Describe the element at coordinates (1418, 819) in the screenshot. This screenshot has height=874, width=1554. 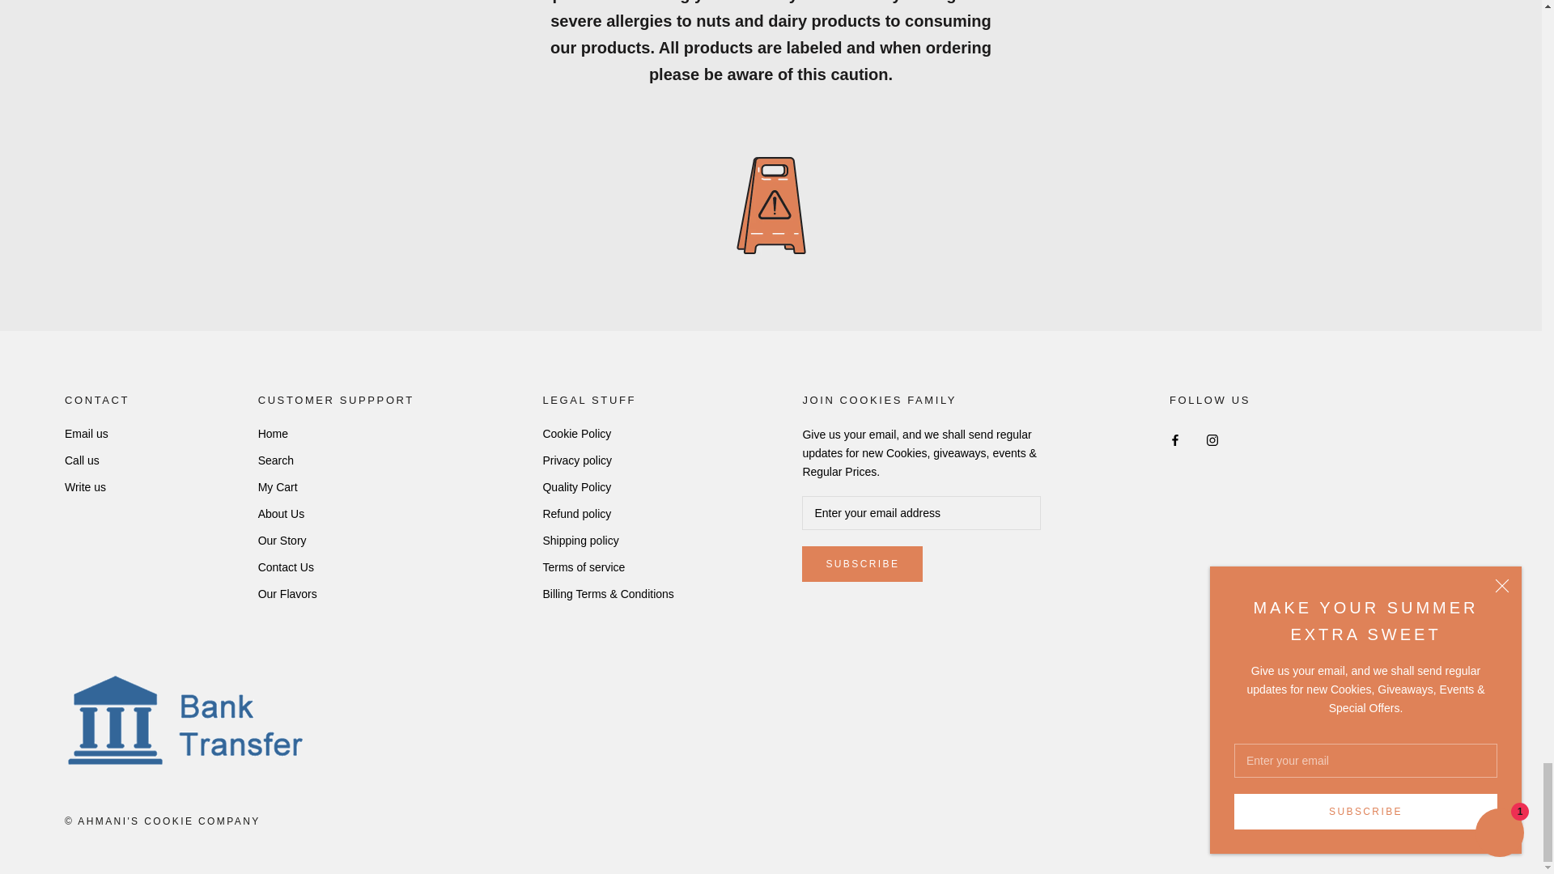
I see `Mastercard` at that location.